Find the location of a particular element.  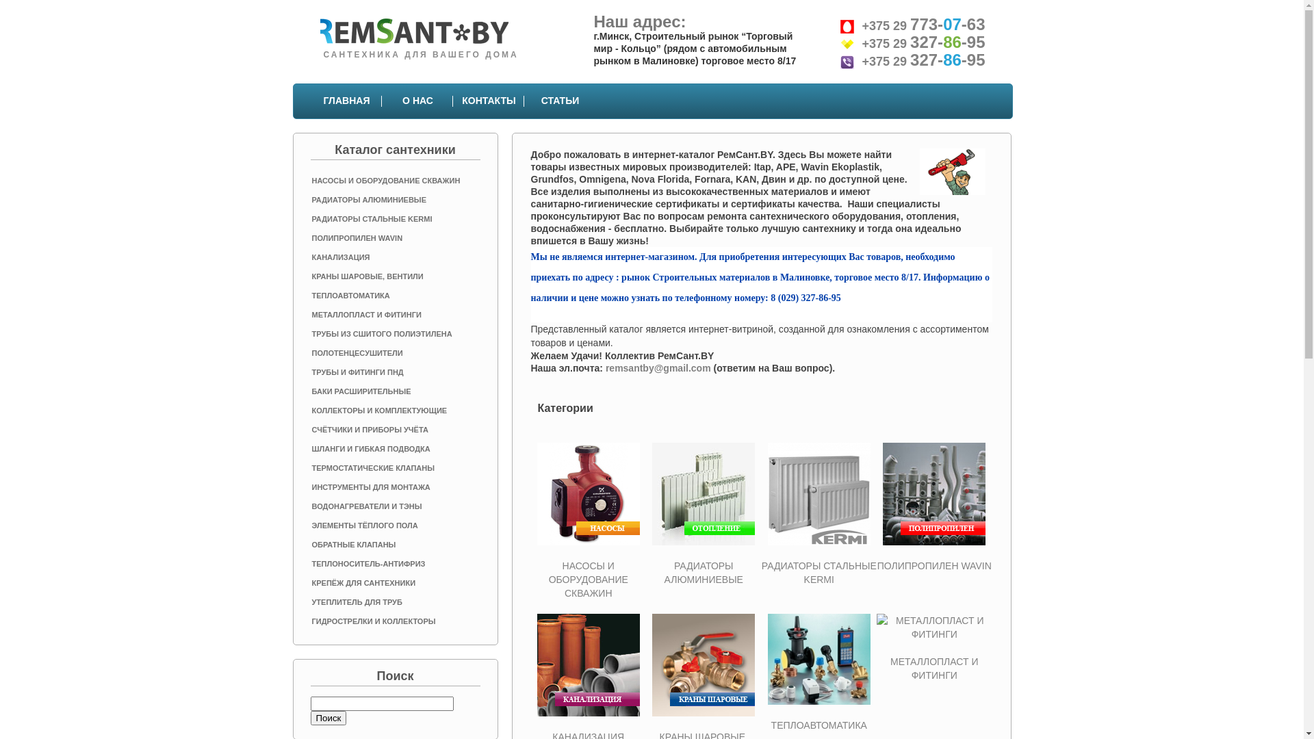

remsantby@gmail.com is located at coordinates (658, 368).